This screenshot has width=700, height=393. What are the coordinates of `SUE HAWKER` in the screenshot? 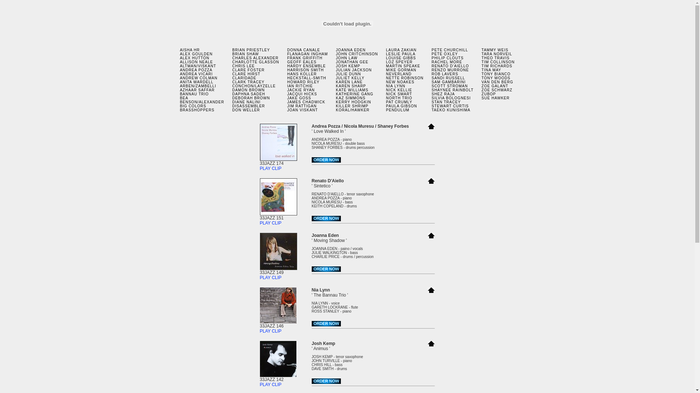 It's located at (496, 98).